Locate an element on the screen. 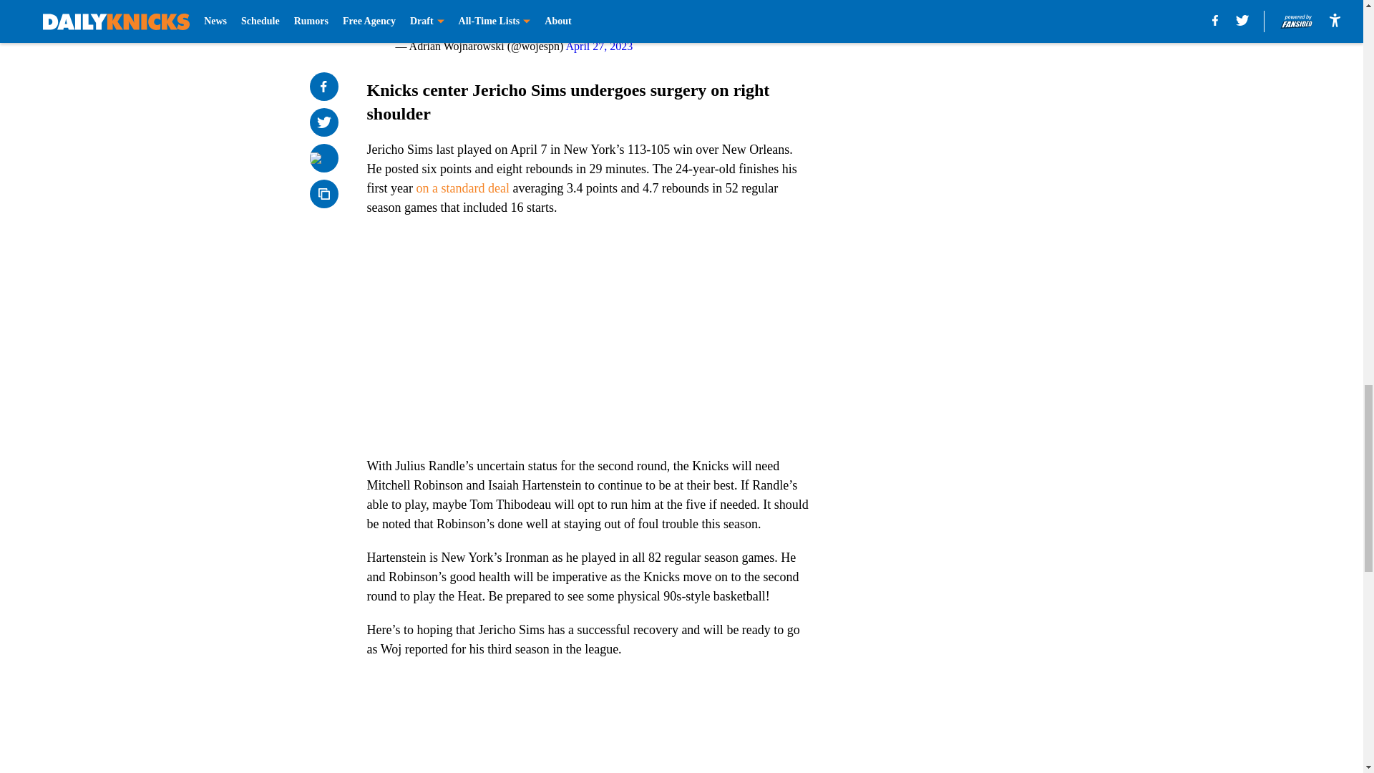  on a standard deal is located at coordinates (462, 188).